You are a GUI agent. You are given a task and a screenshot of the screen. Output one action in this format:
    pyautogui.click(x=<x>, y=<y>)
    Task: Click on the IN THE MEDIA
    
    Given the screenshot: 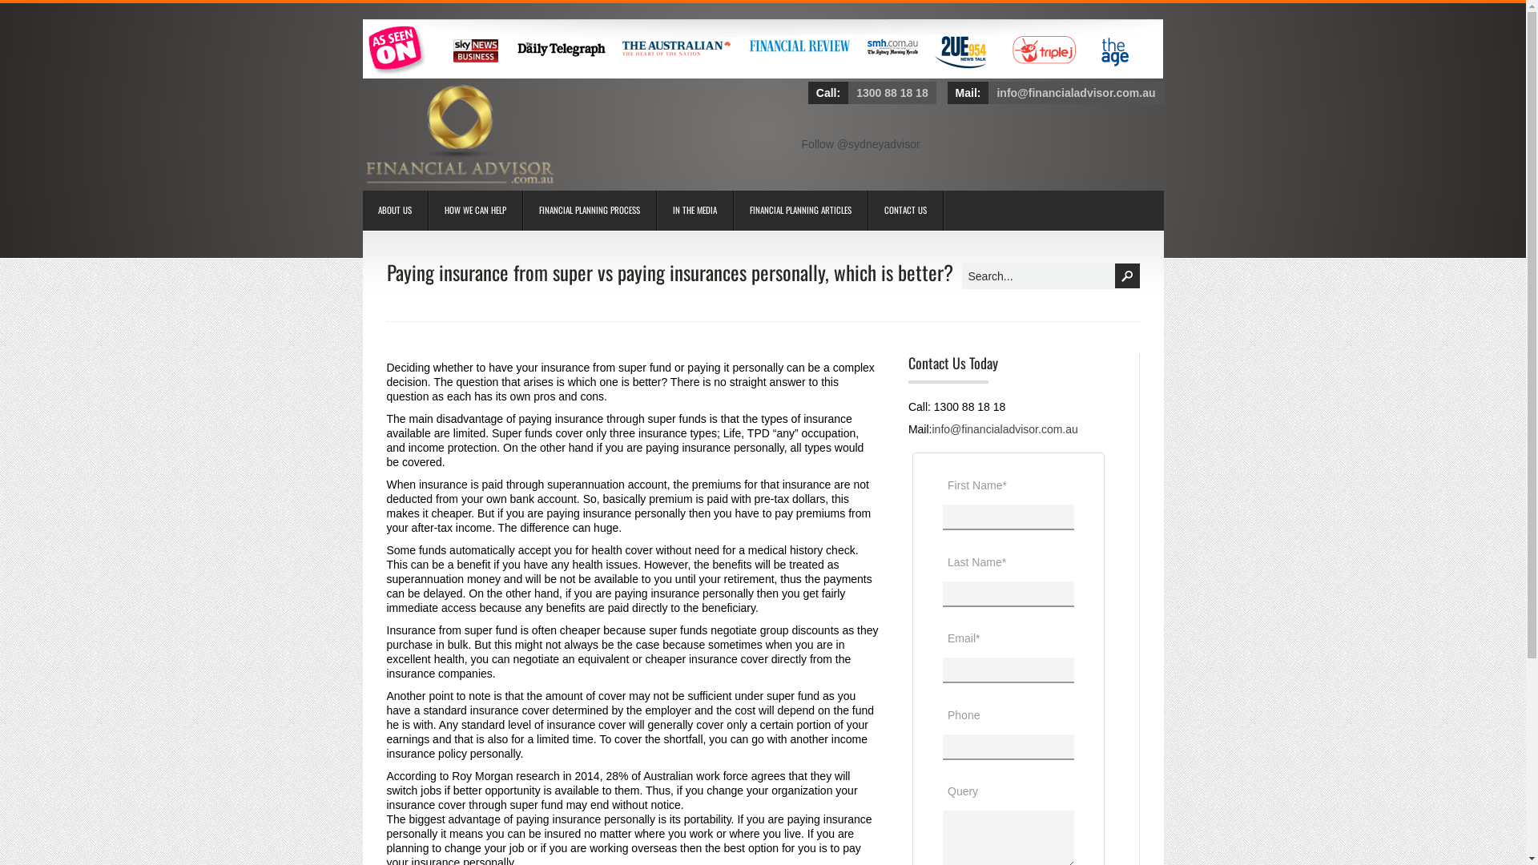 What is the action you would take?
    pyautogui.click(x=690, y=210)
    